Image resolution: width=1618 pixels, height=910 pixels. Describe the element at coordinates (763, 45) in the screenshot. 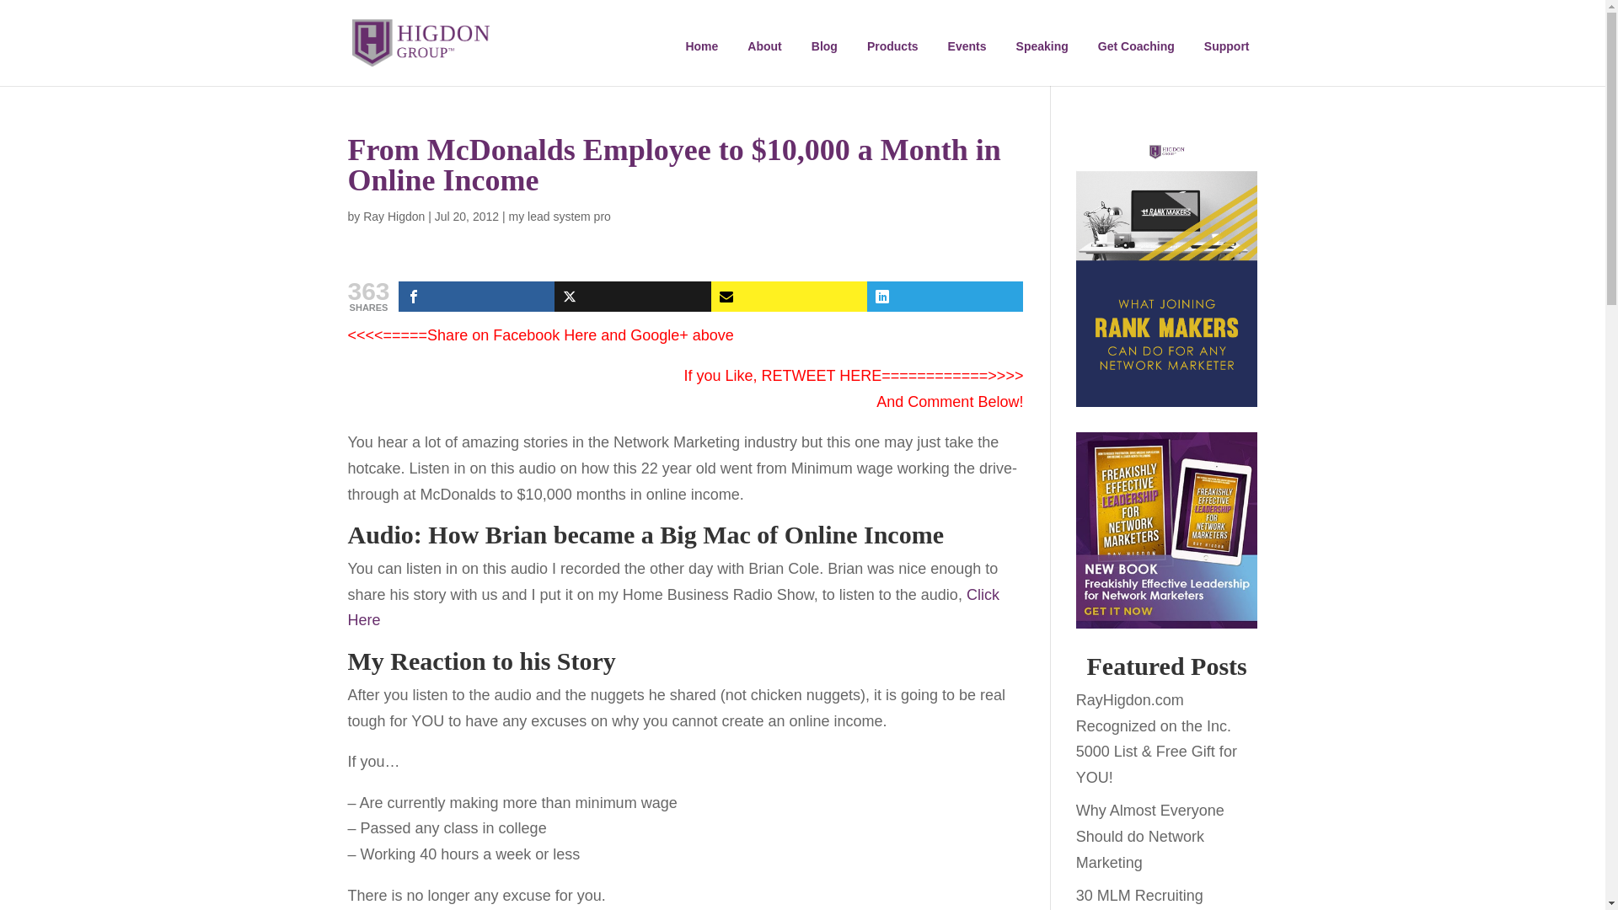

I see `About` at that location.